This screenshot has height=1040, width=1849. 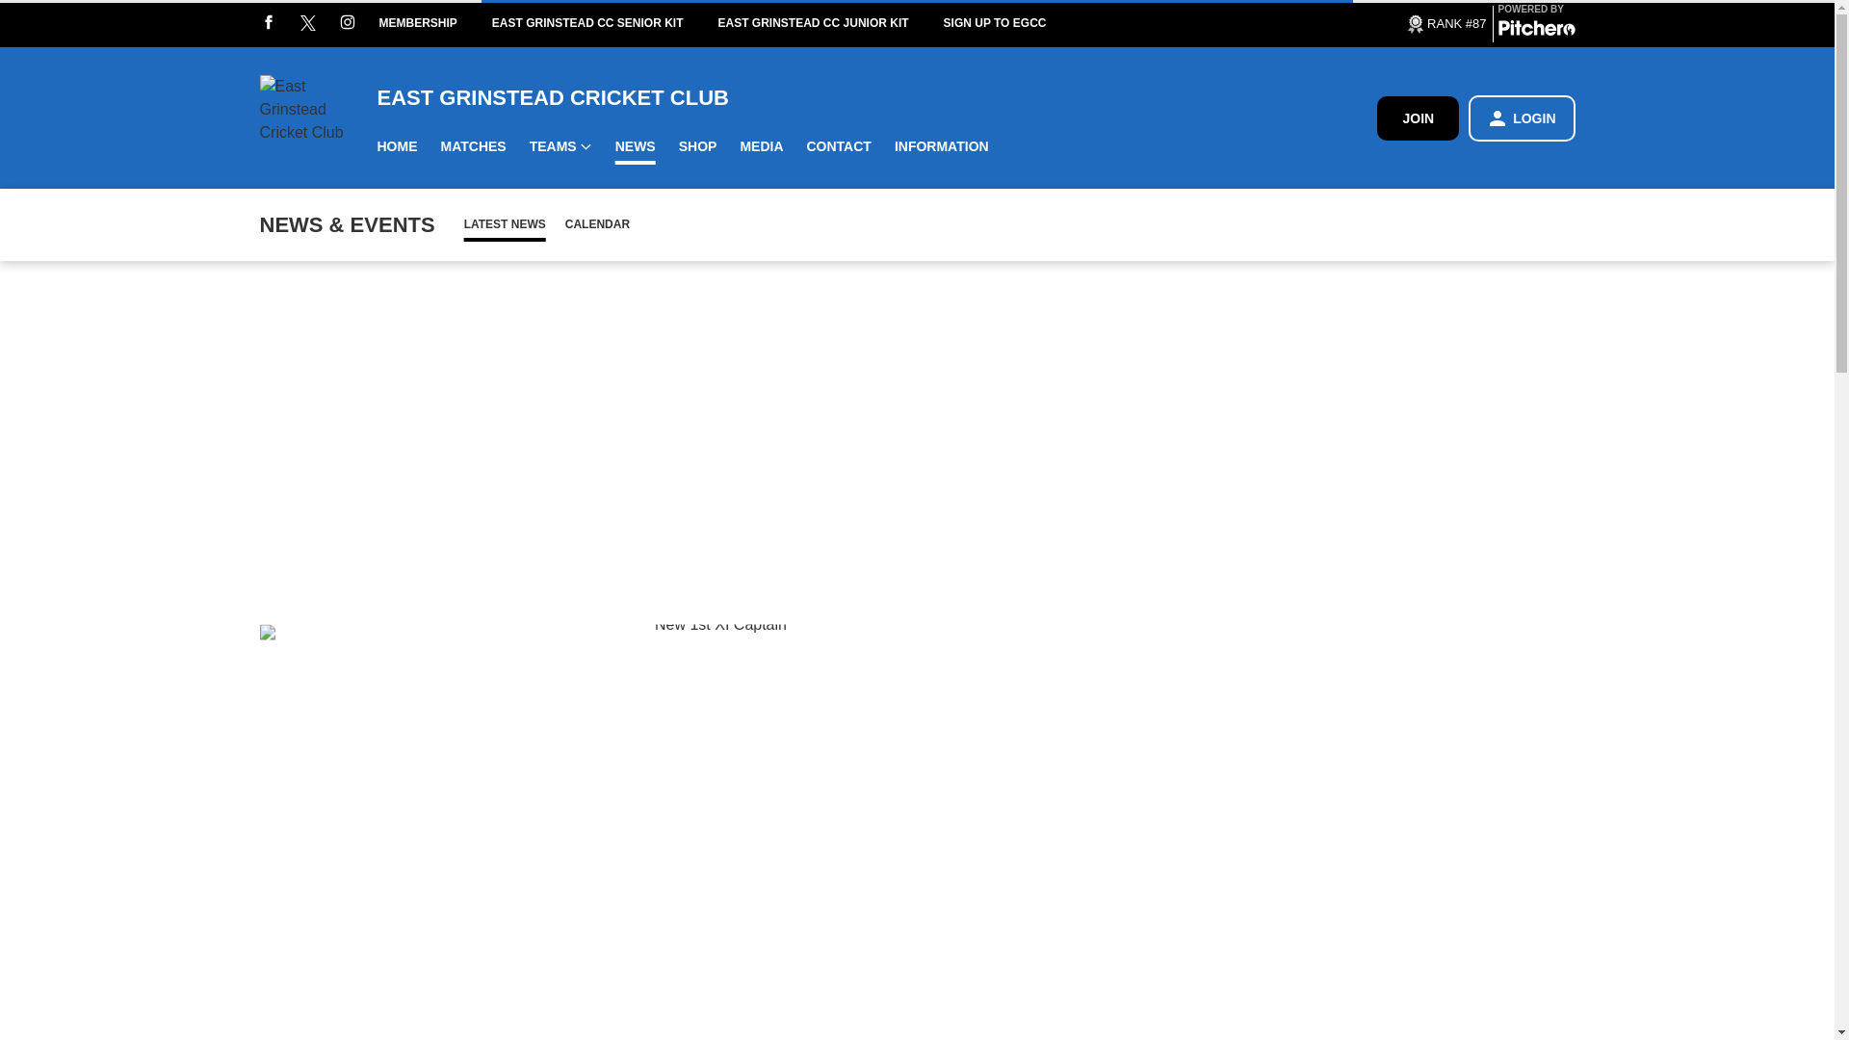 I want to click on MEDIA, so click(x=761, y=146).